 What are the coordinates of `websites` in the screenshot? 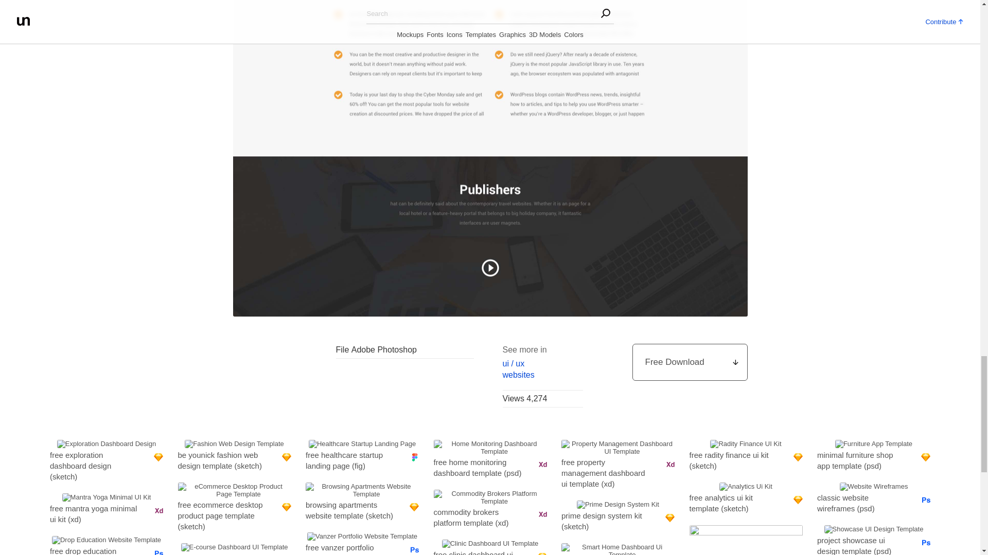 It's located at (542, 375).